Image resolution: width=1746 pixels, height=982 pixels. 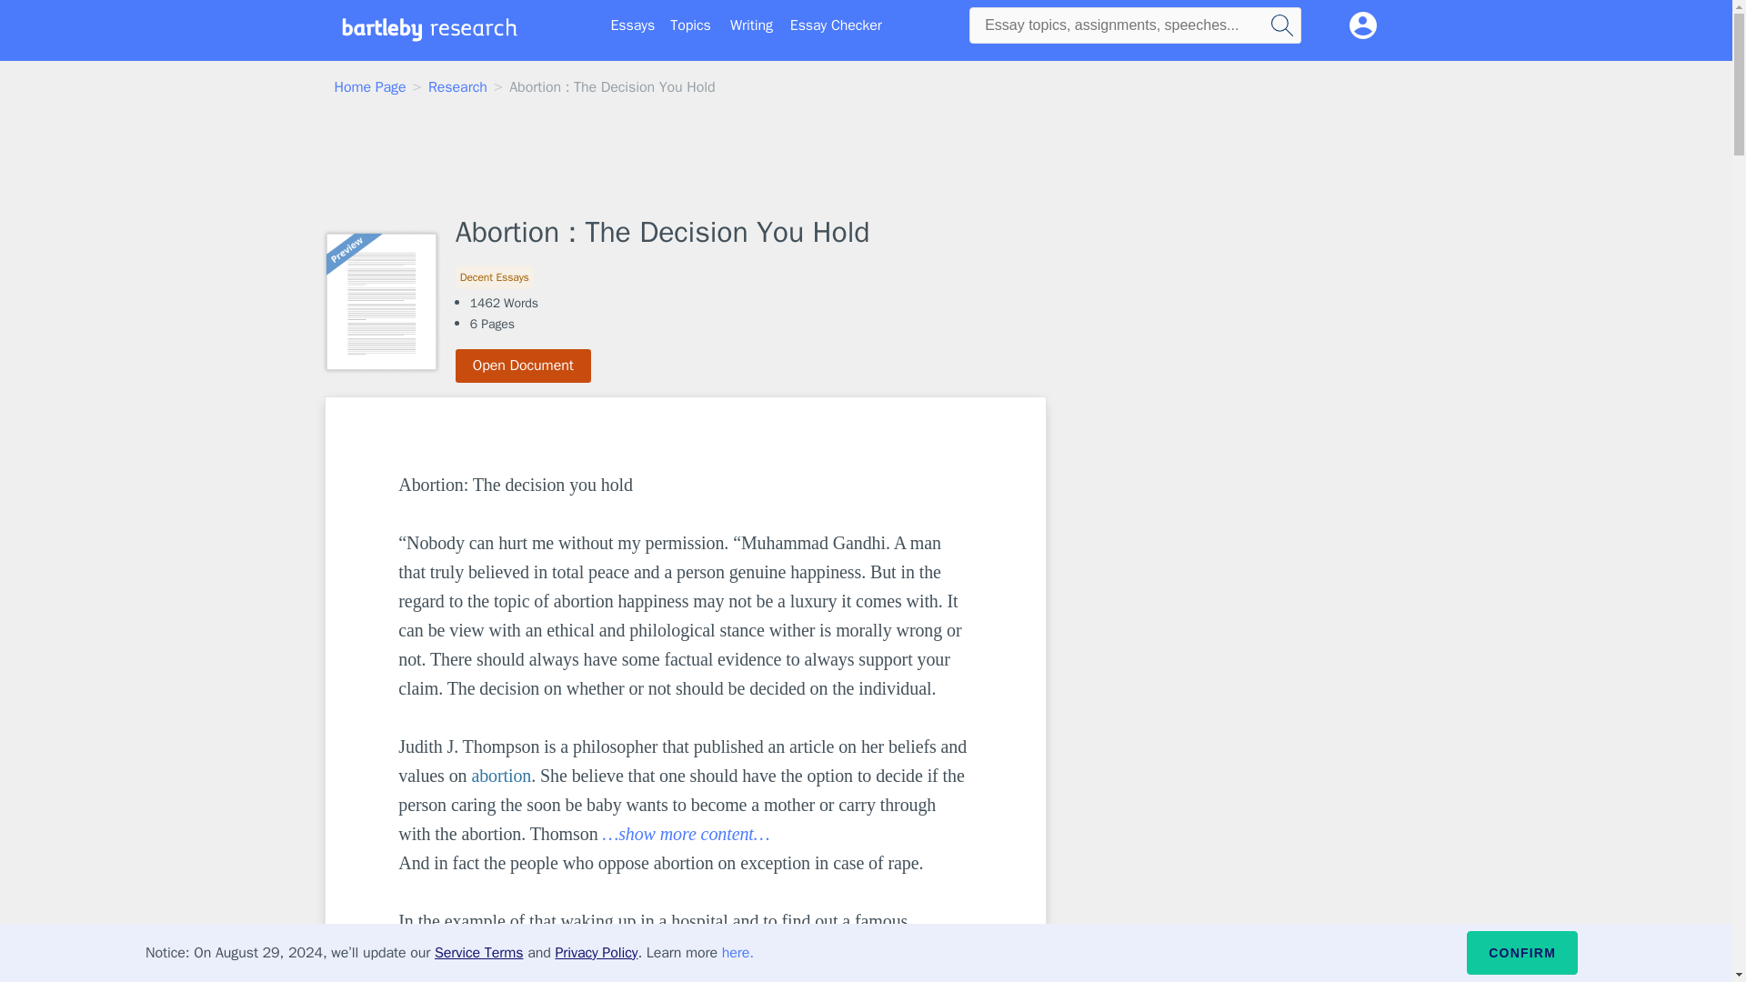 What do you see at coordinates (836, 25) in the screenshot?
I see `Essay Checker` at bounding box center [836, 25].